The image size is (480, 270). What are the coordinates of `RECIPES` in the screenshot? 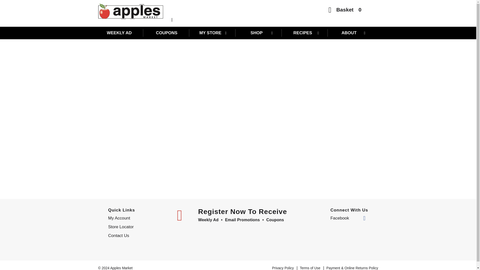 It's located at (305, 33).